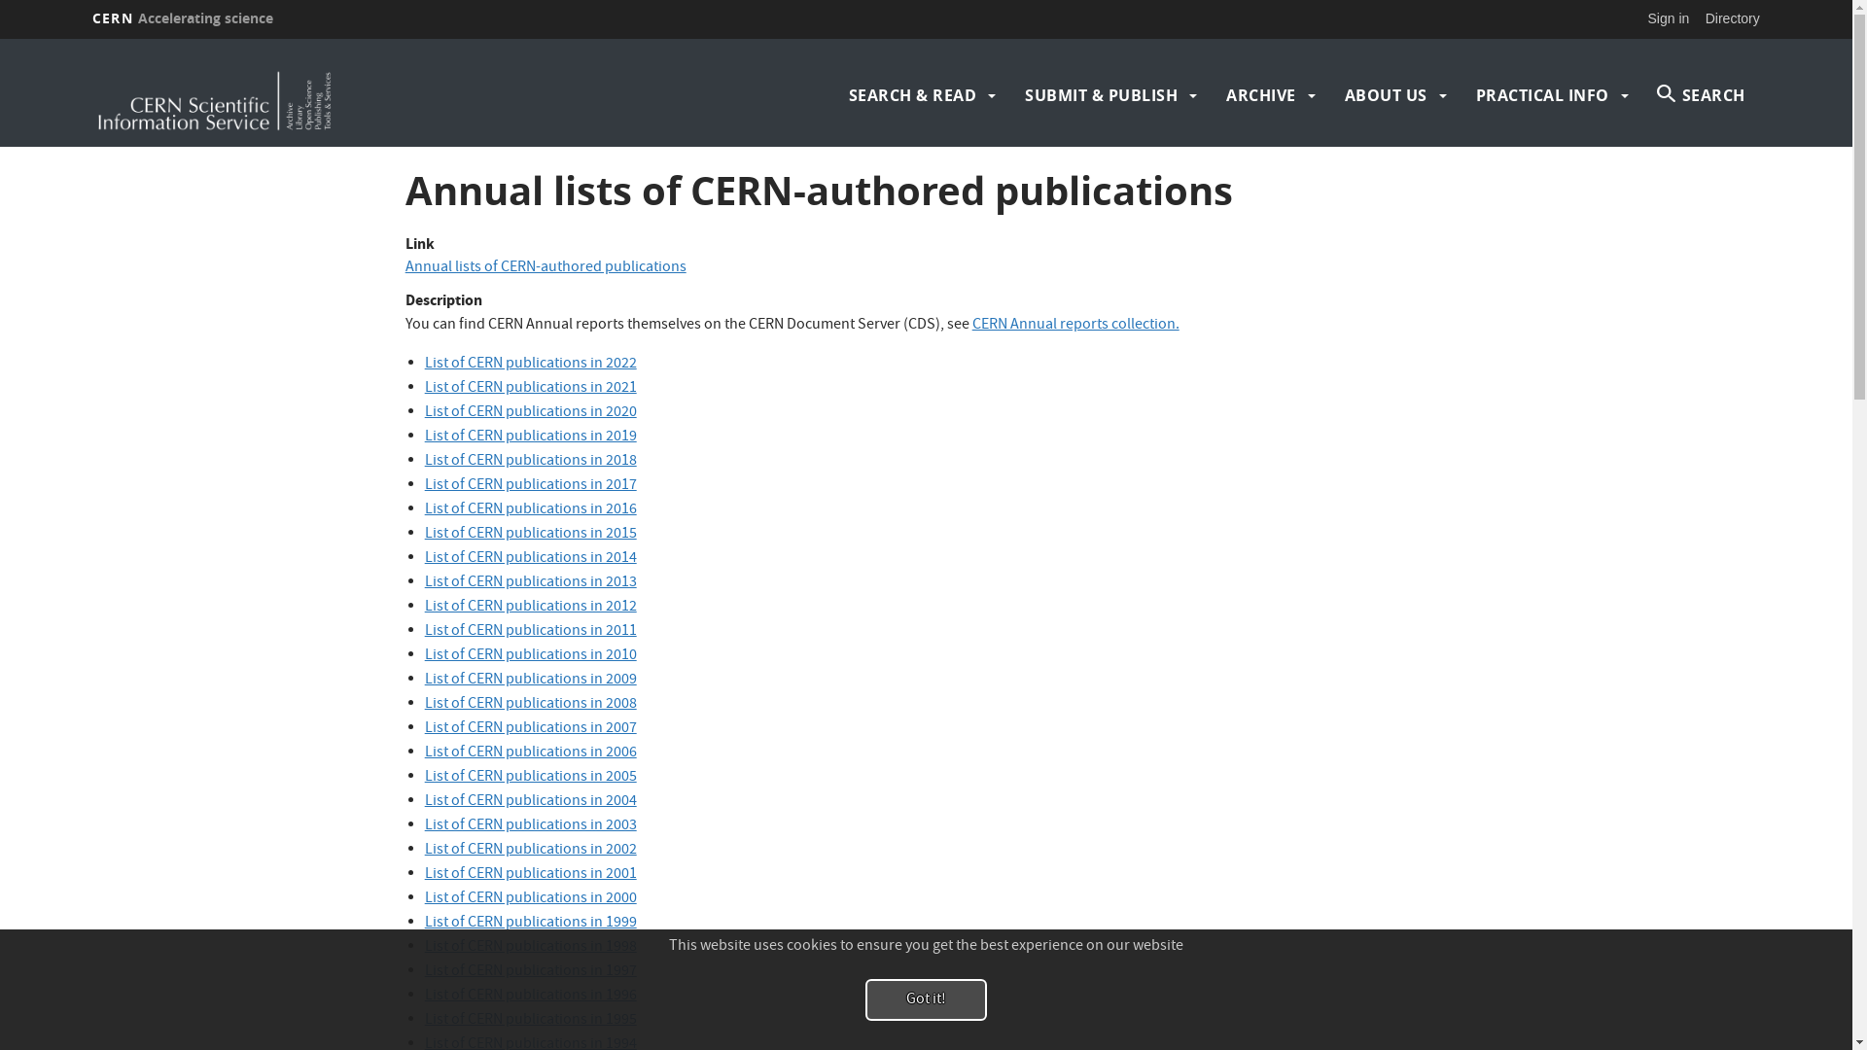 This screenshot has width=1867, height=1050. I want to click on List of CERN publications in 2017, so click(531, 486).